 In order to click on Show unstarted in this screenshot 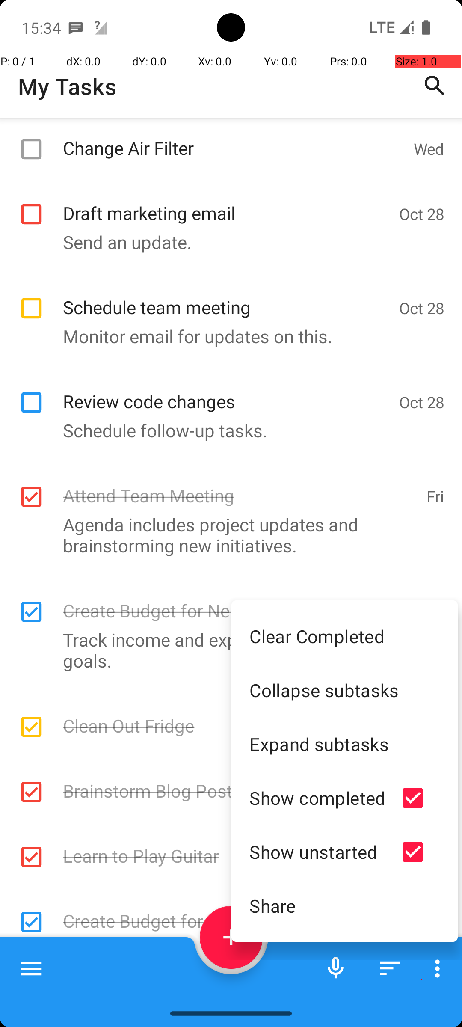, I will do `click(317, 852)`.